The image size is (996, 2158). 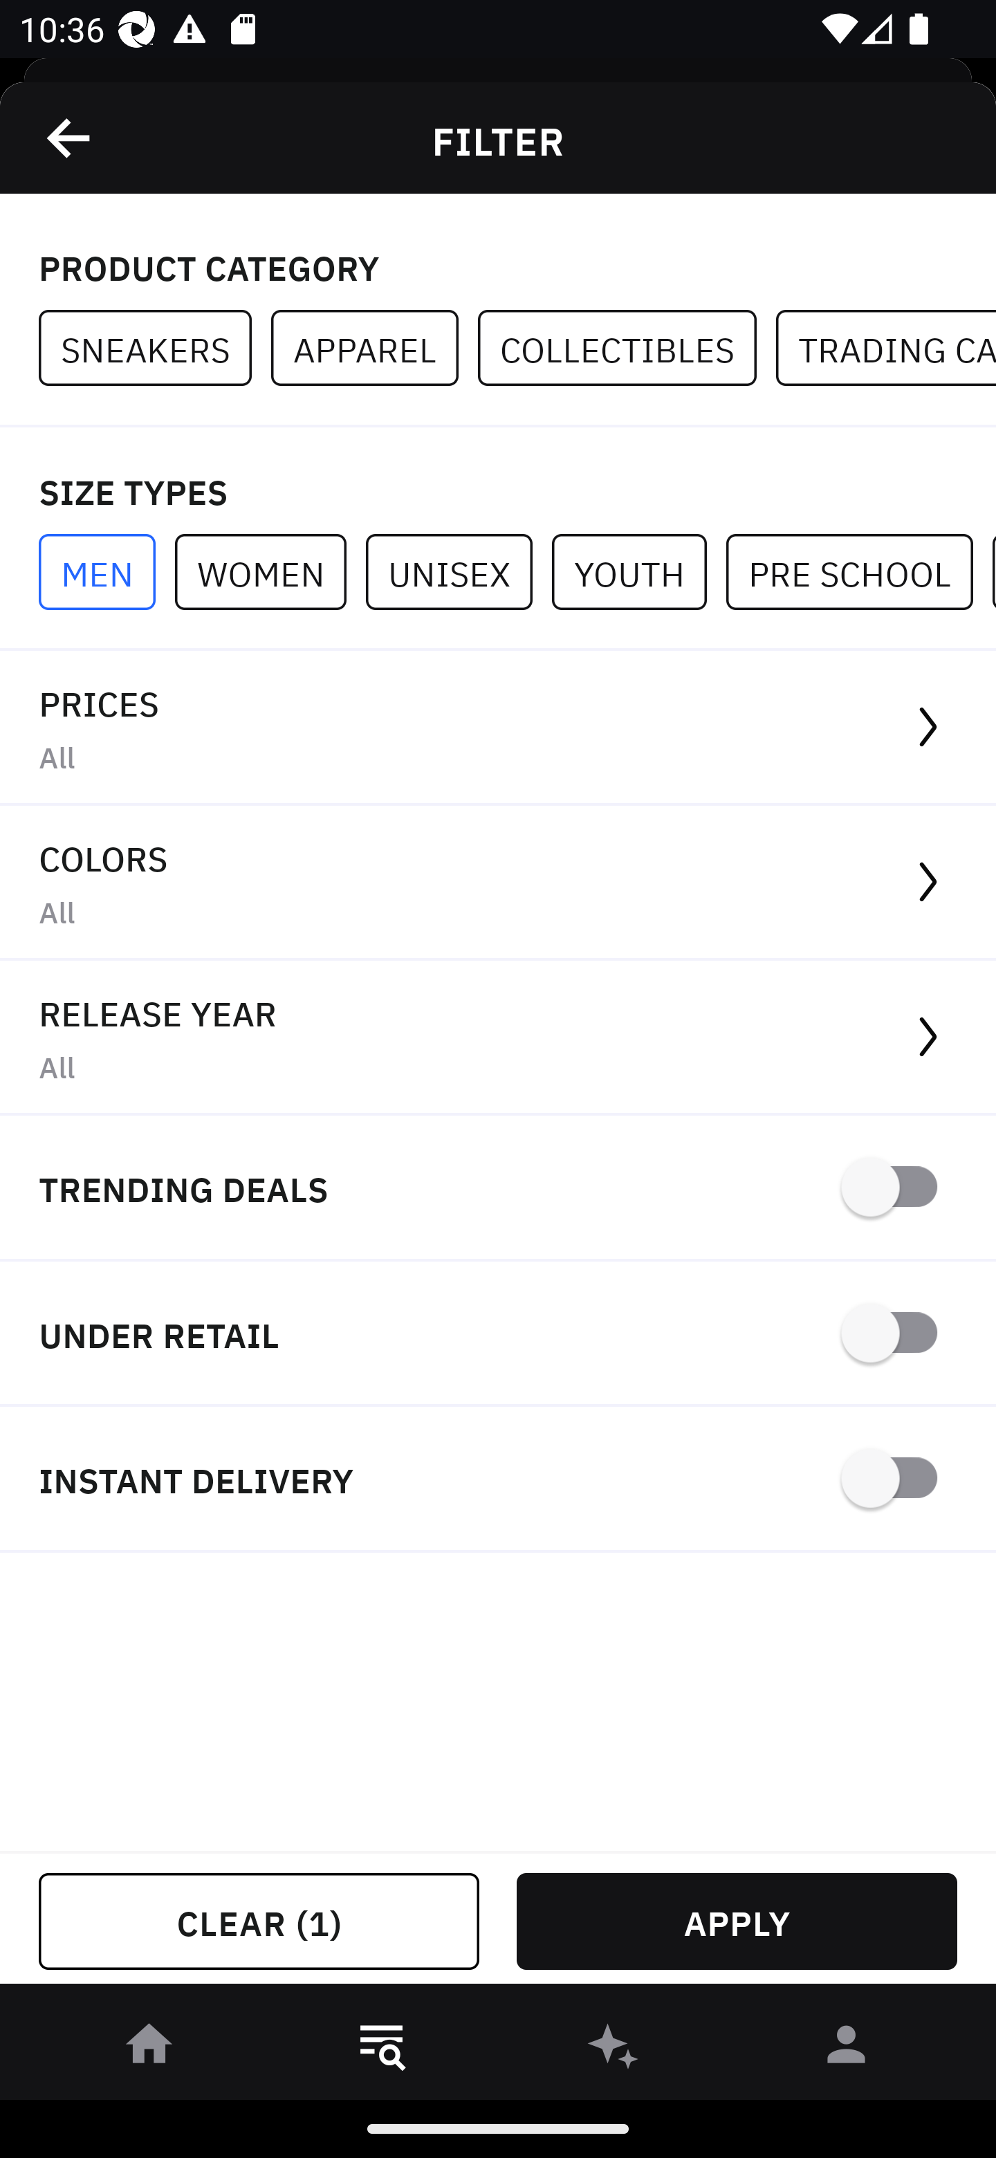 I want to click on COLLECTIBLES, so click(x=627, y=349).